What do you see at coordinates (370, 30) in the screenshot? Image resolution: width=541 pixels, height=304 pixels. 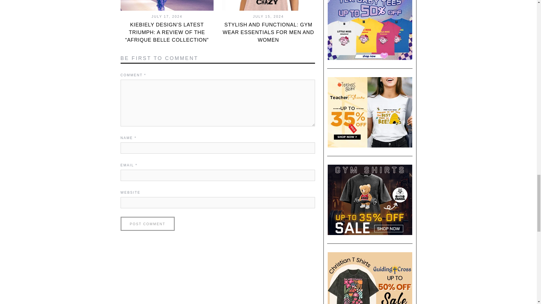 I see `baby tees` at bounding box center [370, 30].